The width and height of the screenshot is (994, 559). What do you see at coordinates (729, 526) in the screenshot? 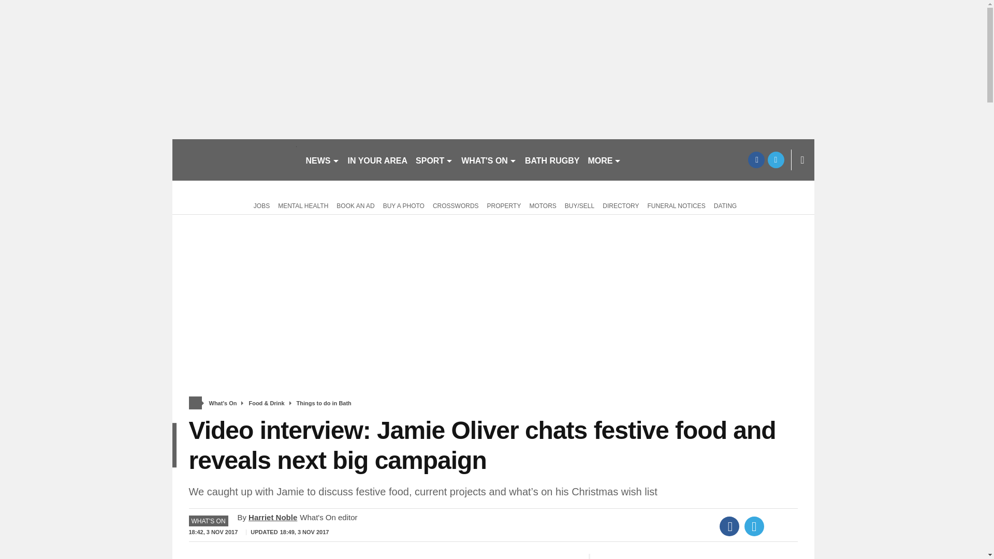
I see `Facebook` at bounding box center [729, 526].